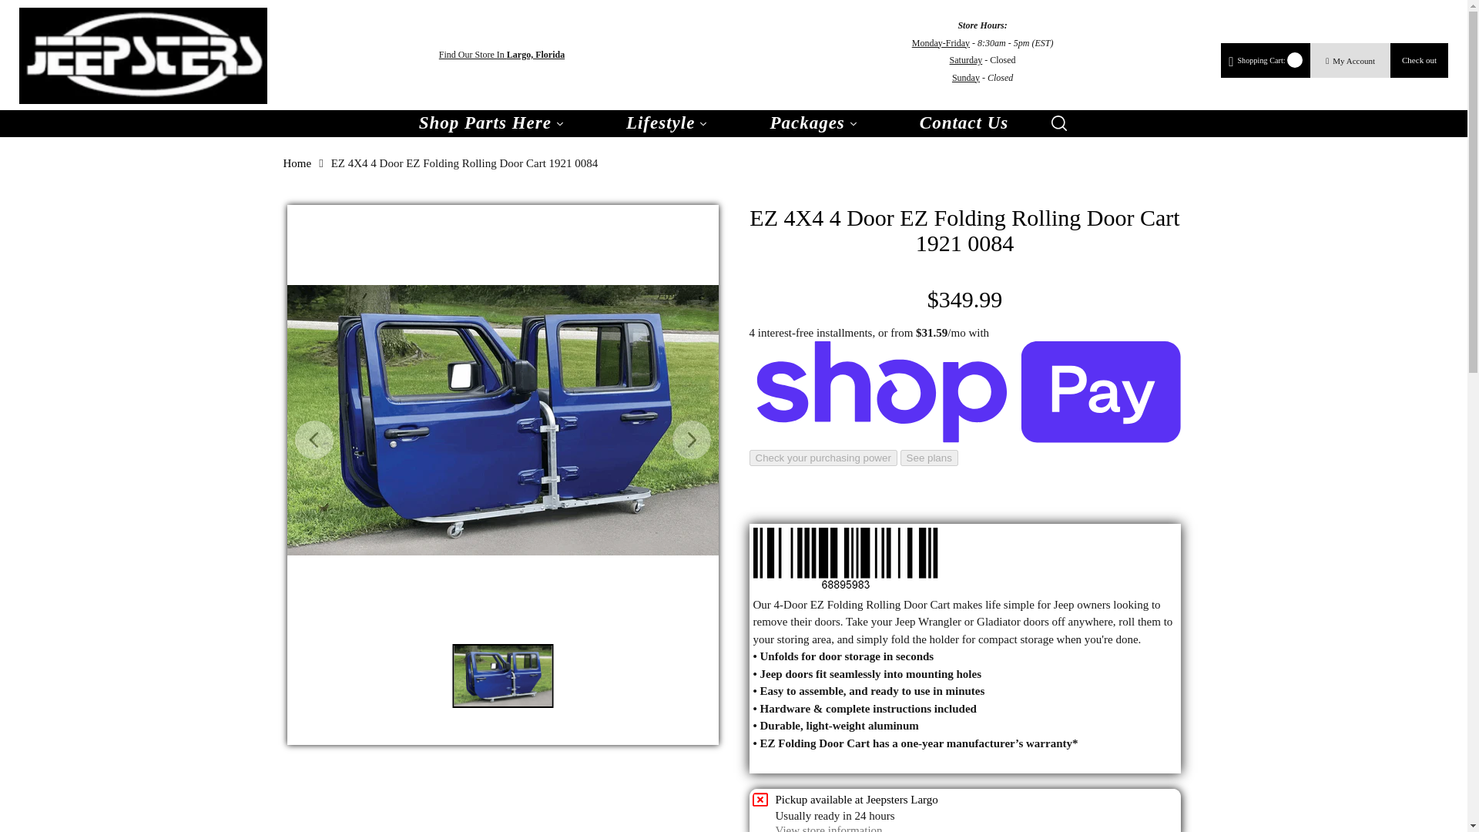 The image size is (1479, 832). Describe the element at coordinates (1351, 61) in the screenshot. I see `My Account` at that location.